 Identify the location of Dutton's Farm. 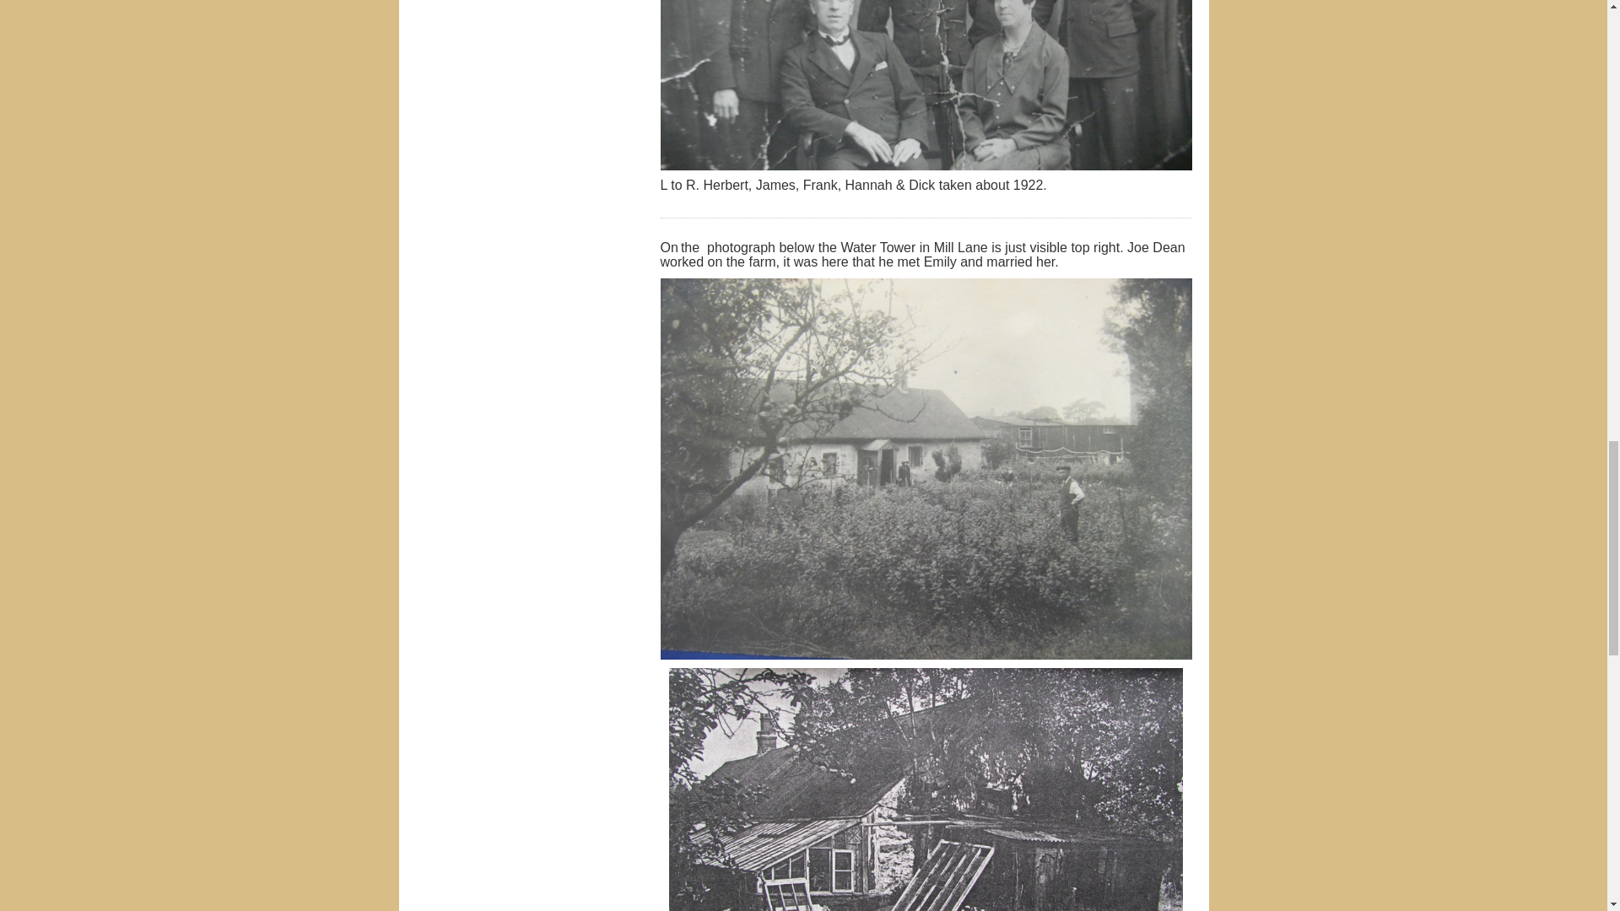
(925, 790).